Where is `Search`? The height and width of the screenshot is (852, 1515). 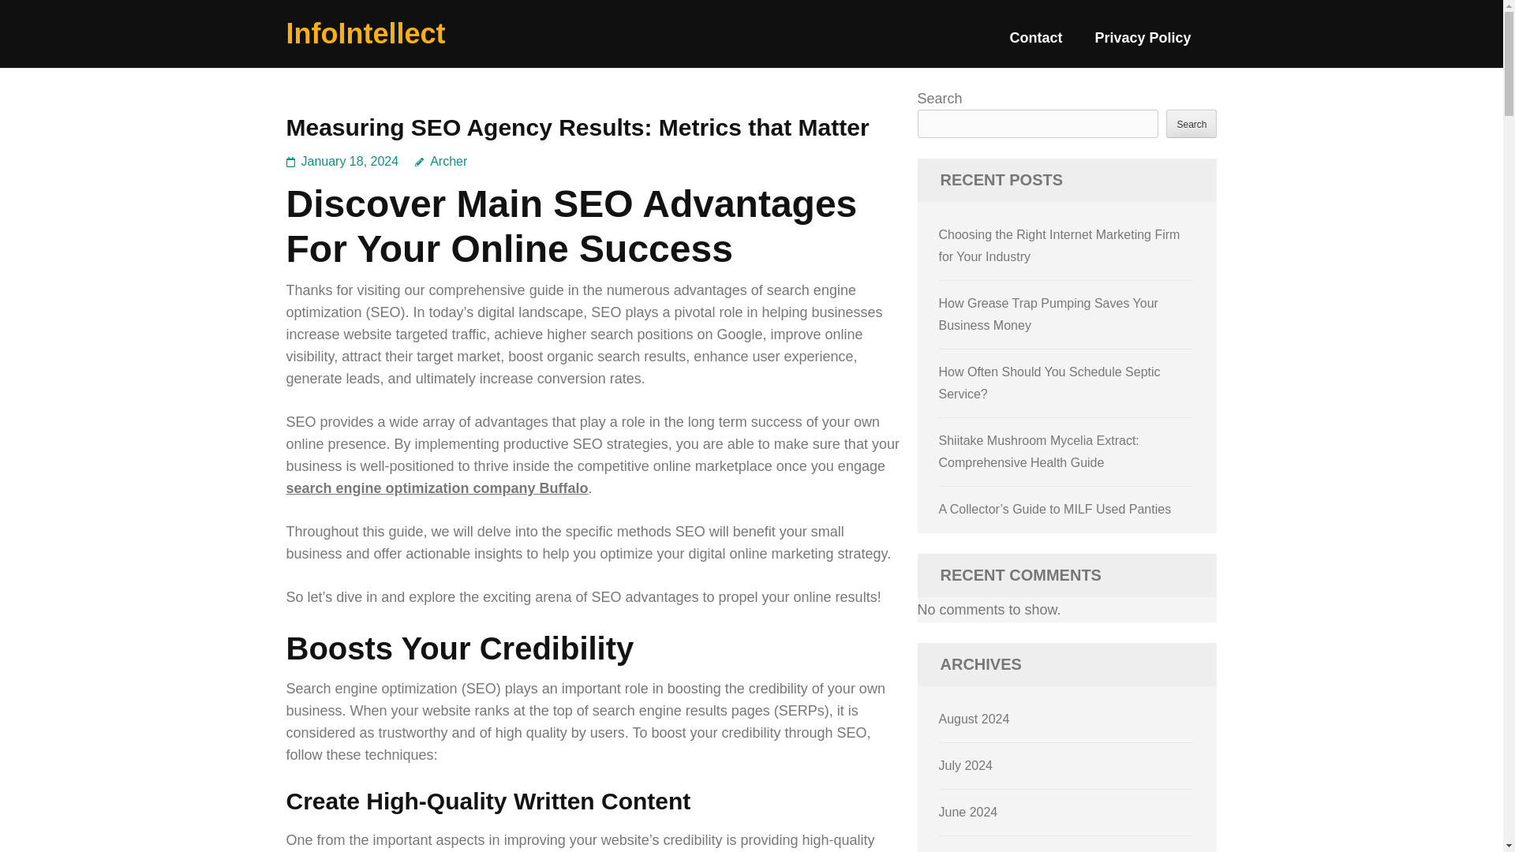 Search is located at coordinates (1191, 123).